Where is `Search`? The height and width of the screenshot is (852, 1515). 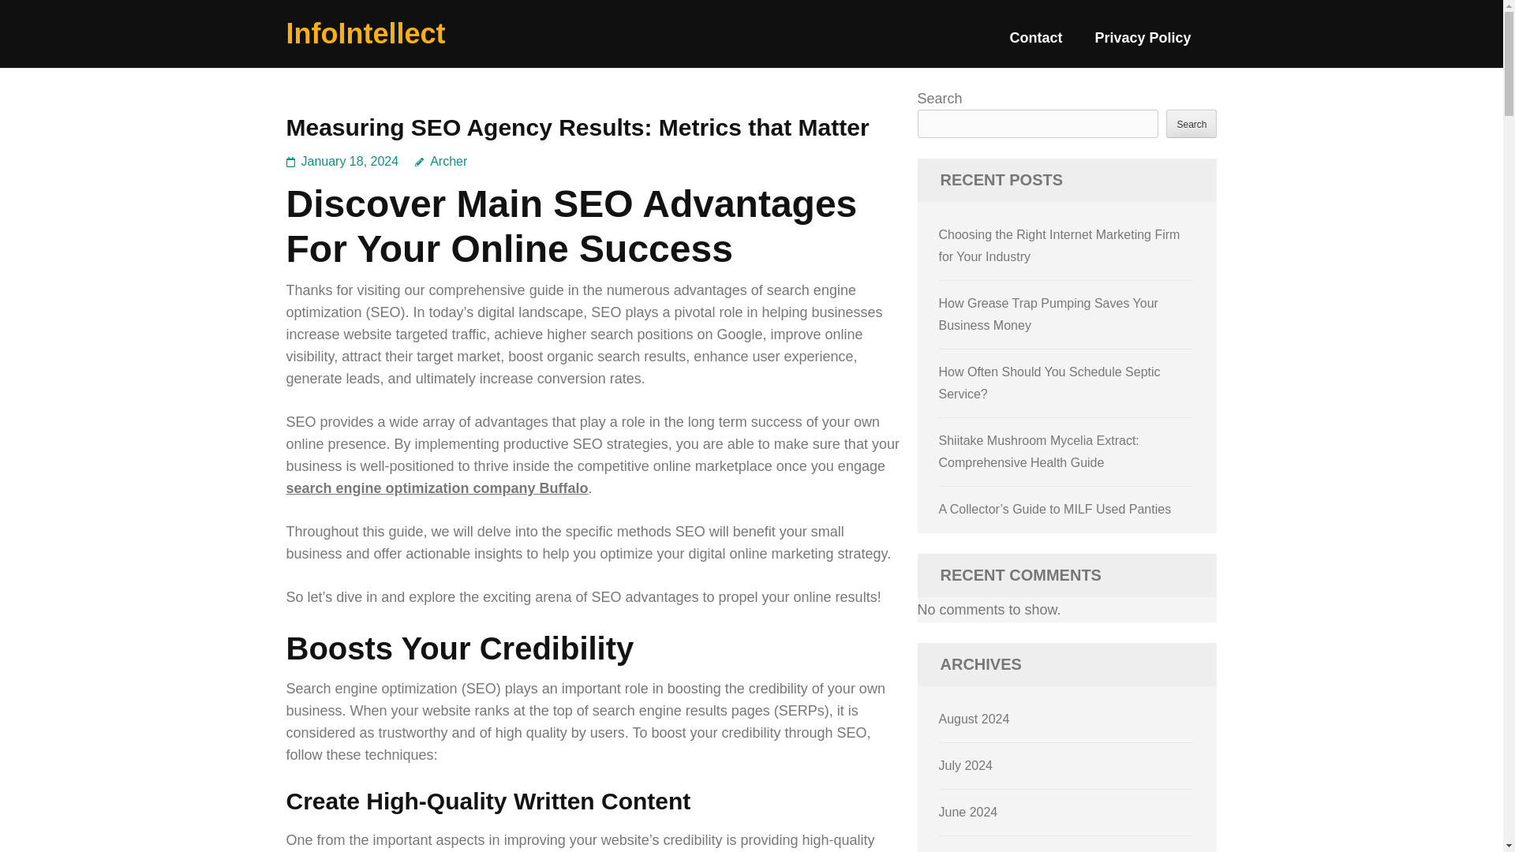 Search is located at coordinates (1191, 123).